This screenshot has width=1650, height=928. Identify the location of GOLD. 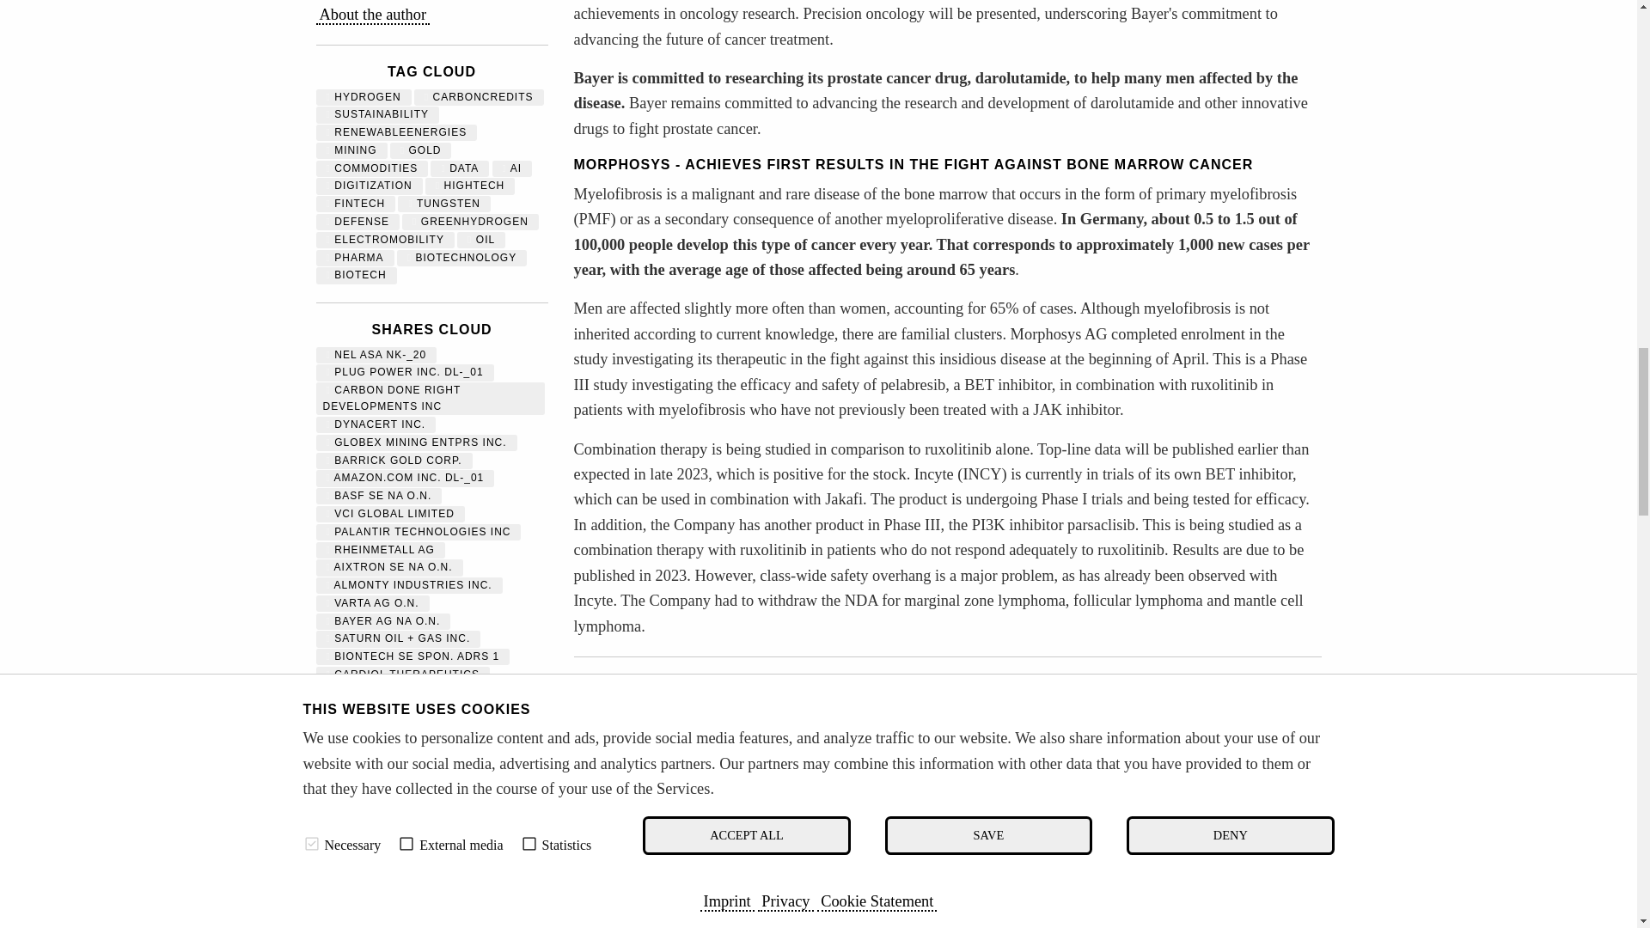
(421, 150).